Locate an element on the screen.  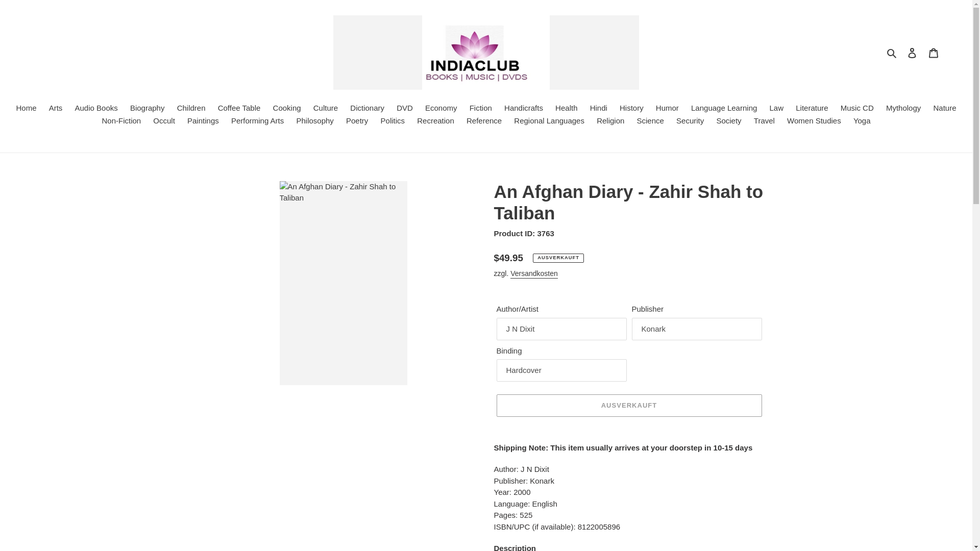
Einloggen is located at coordinates (912, 53).